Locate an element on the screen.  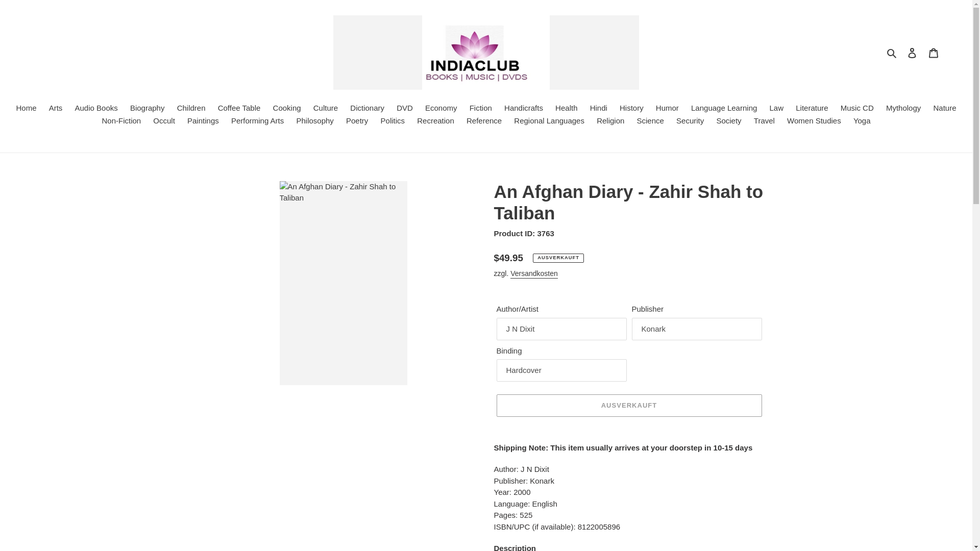
Einloggen is located at coordinates (912, 53).